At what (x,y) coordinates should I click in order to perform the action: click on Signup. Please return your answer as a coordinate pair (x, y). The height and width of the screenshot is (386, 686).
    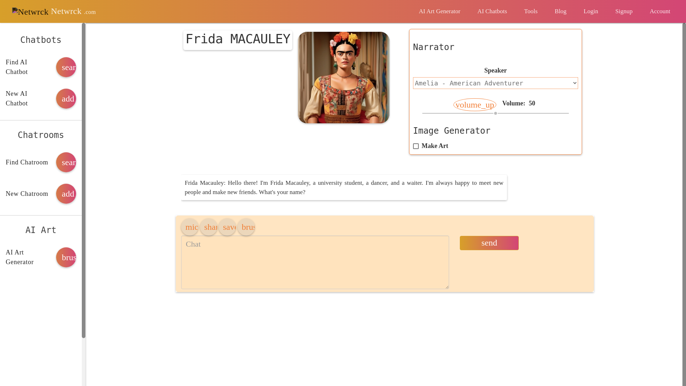
    Looking at the image, I should click on (623, 11).